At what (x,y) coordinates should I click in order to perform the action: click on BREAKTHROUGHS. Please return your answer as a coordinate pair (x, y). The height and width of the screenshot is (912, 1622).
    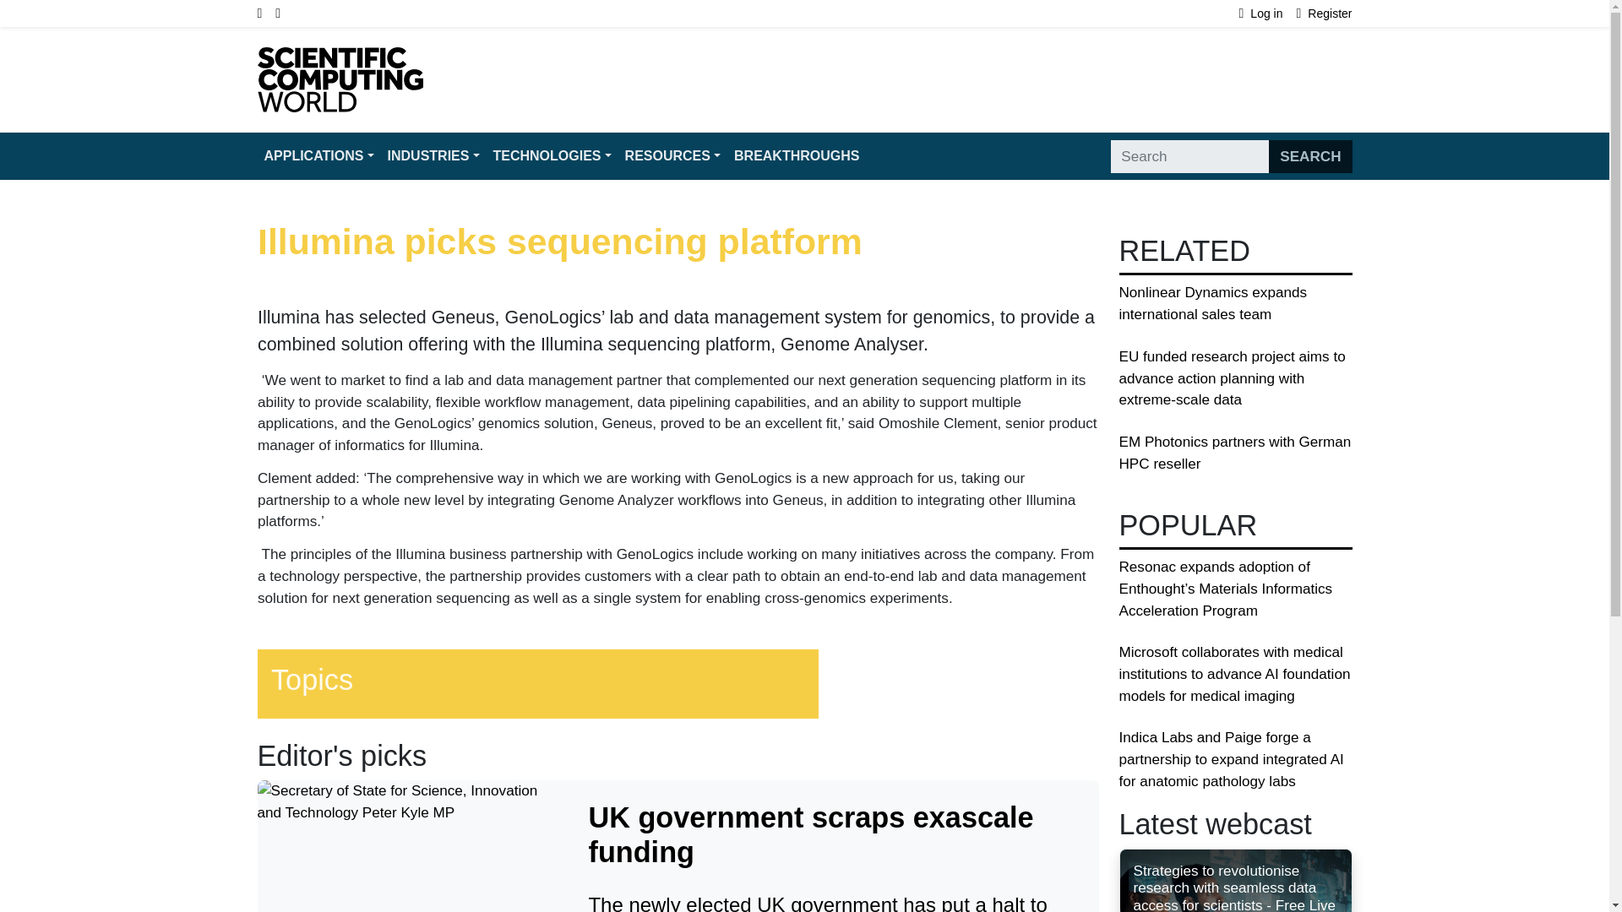
    Looking at the image, I should click on (796, 156).